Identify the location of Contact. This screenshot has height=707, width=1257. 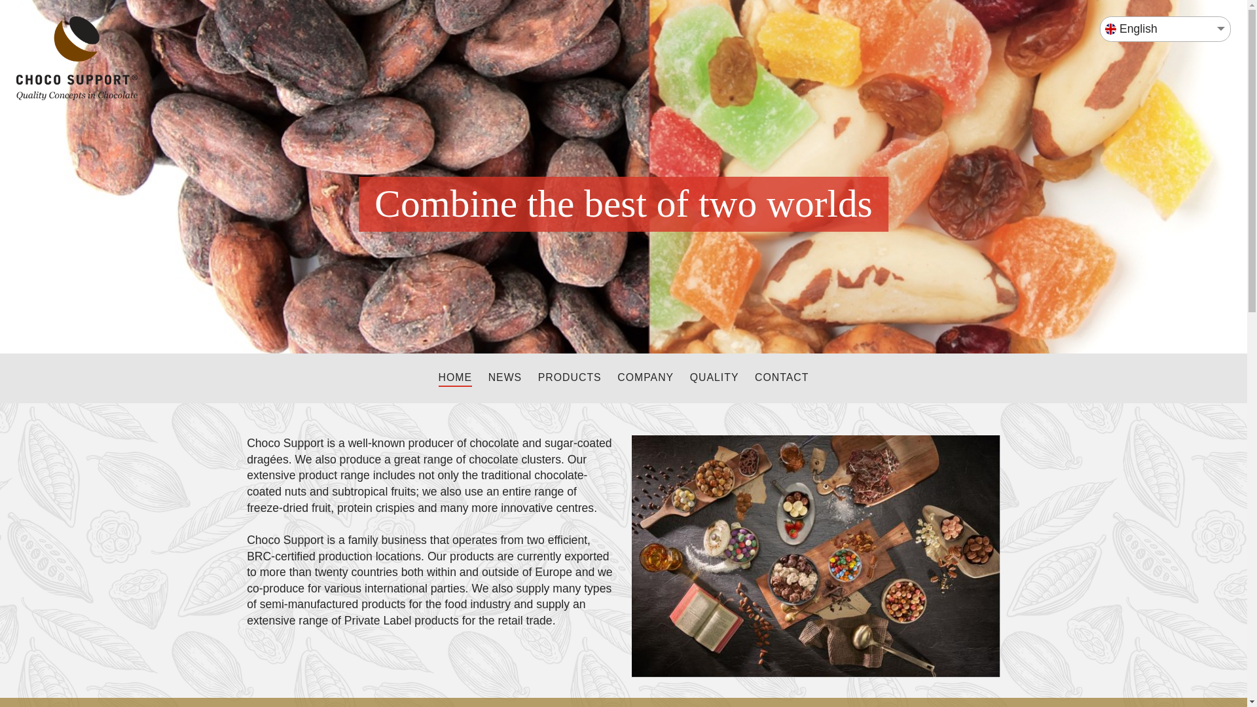
(782, 378).